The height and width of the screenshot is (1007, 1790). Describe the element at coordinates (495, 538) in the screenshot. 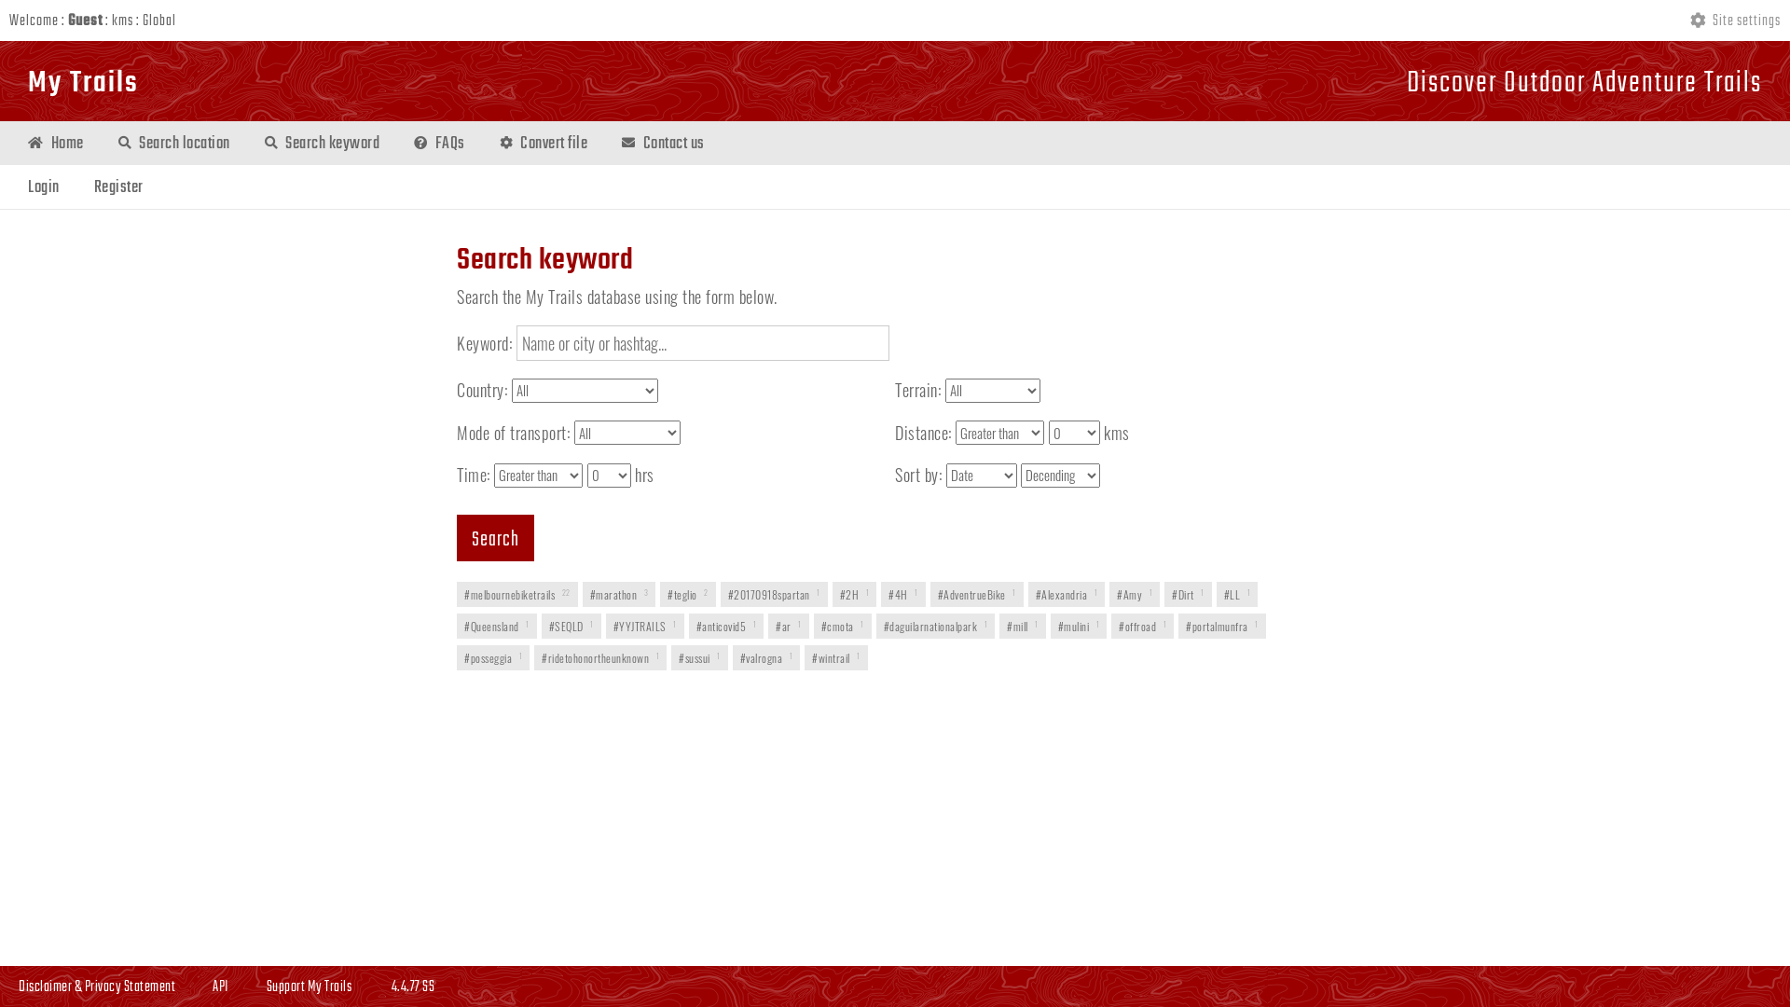

I see `Search` at that location.